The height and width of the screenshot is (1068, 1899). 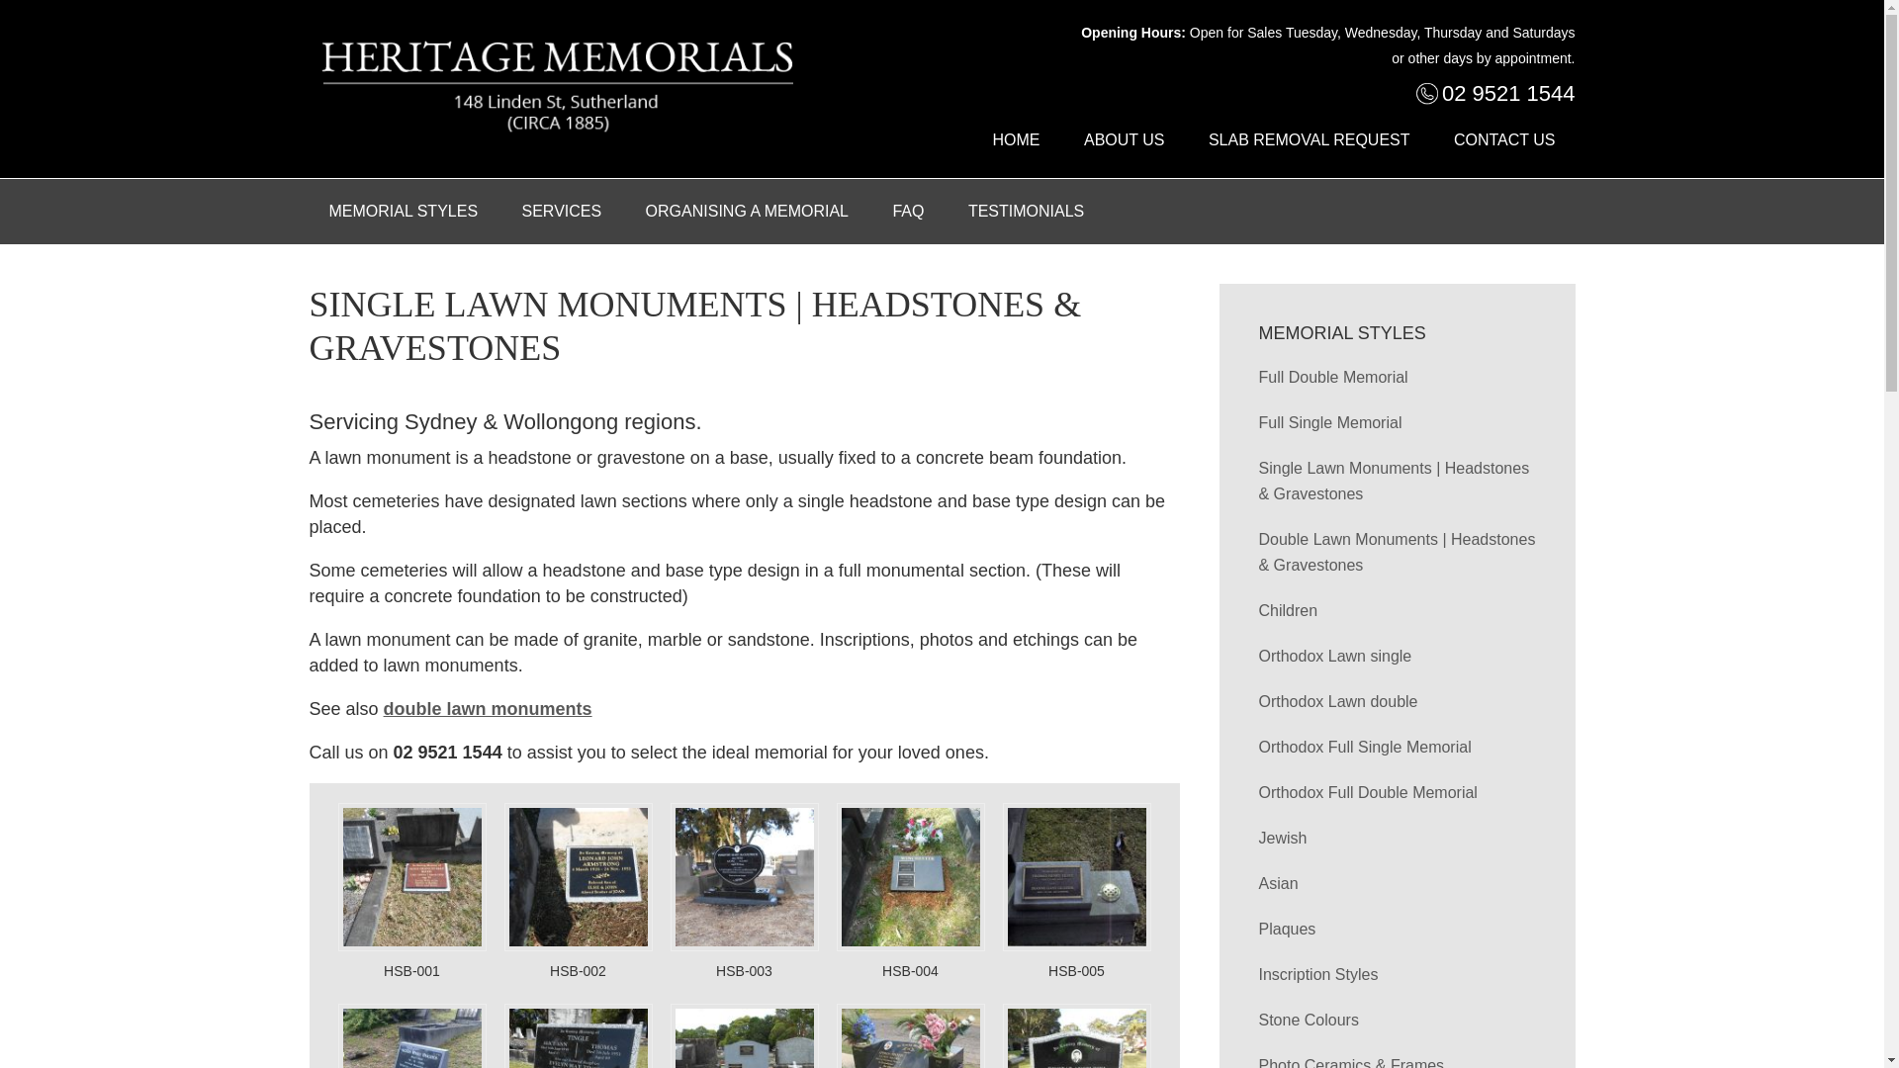 What do you see at coordinates (1278, 884) in the screenshot?
I see `Asian` at bounding box center [1278, 884].